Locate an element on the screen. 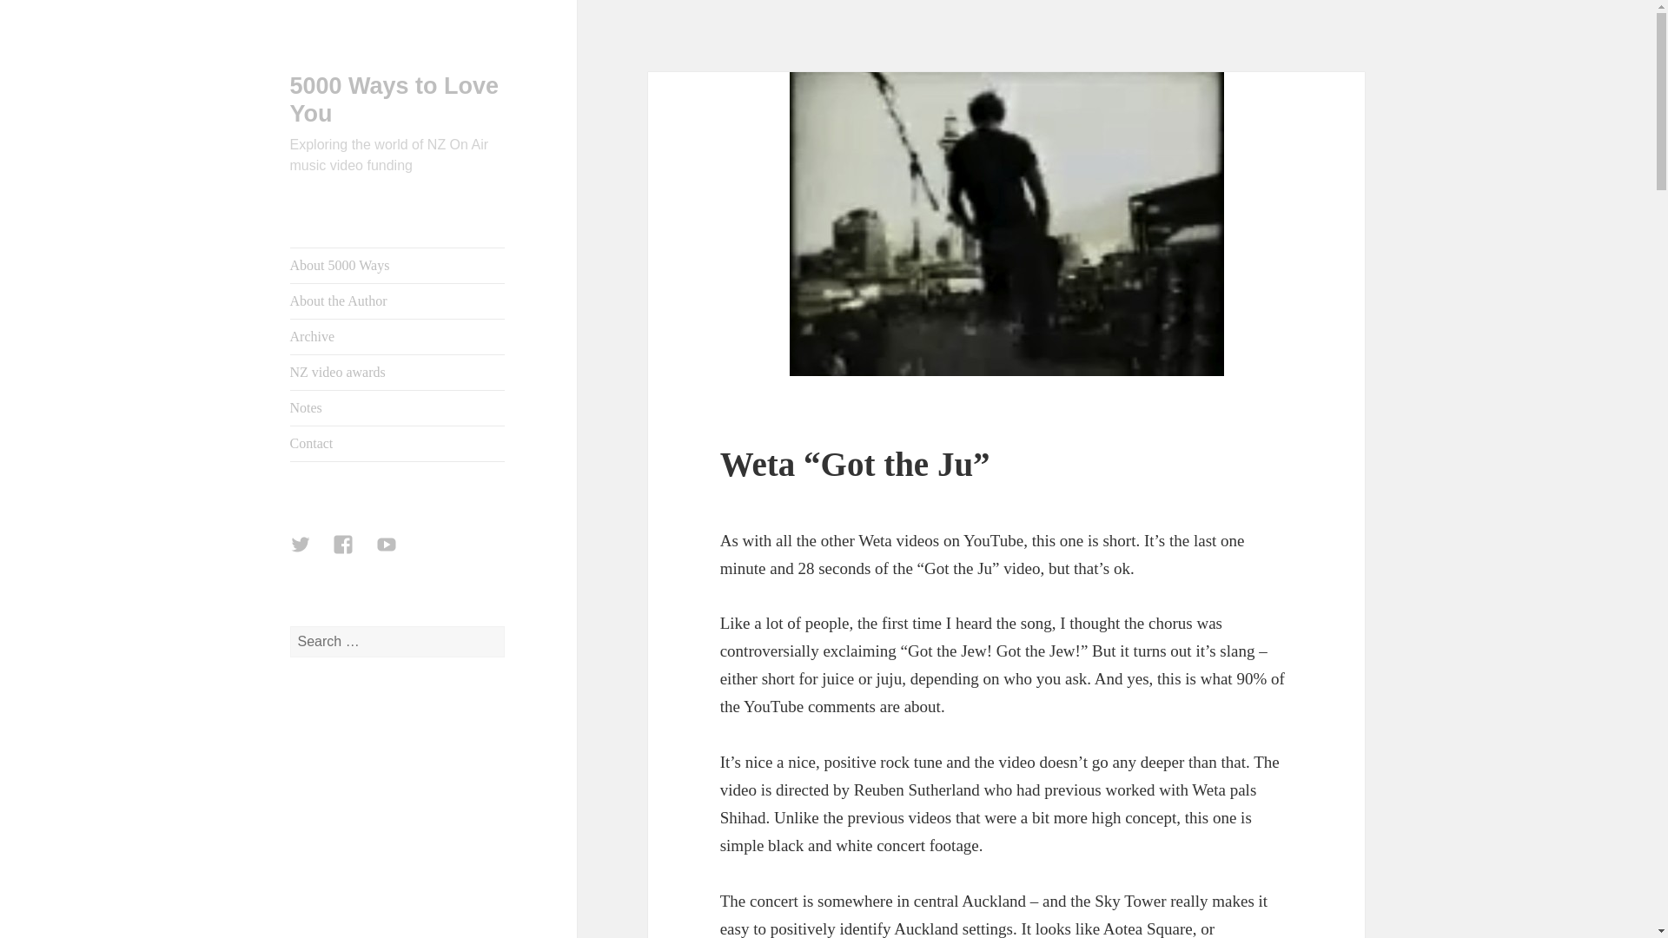 Image resolution: width=1668 pixels, height=938 pixels. Twitter is located at coordinates (311, 554).